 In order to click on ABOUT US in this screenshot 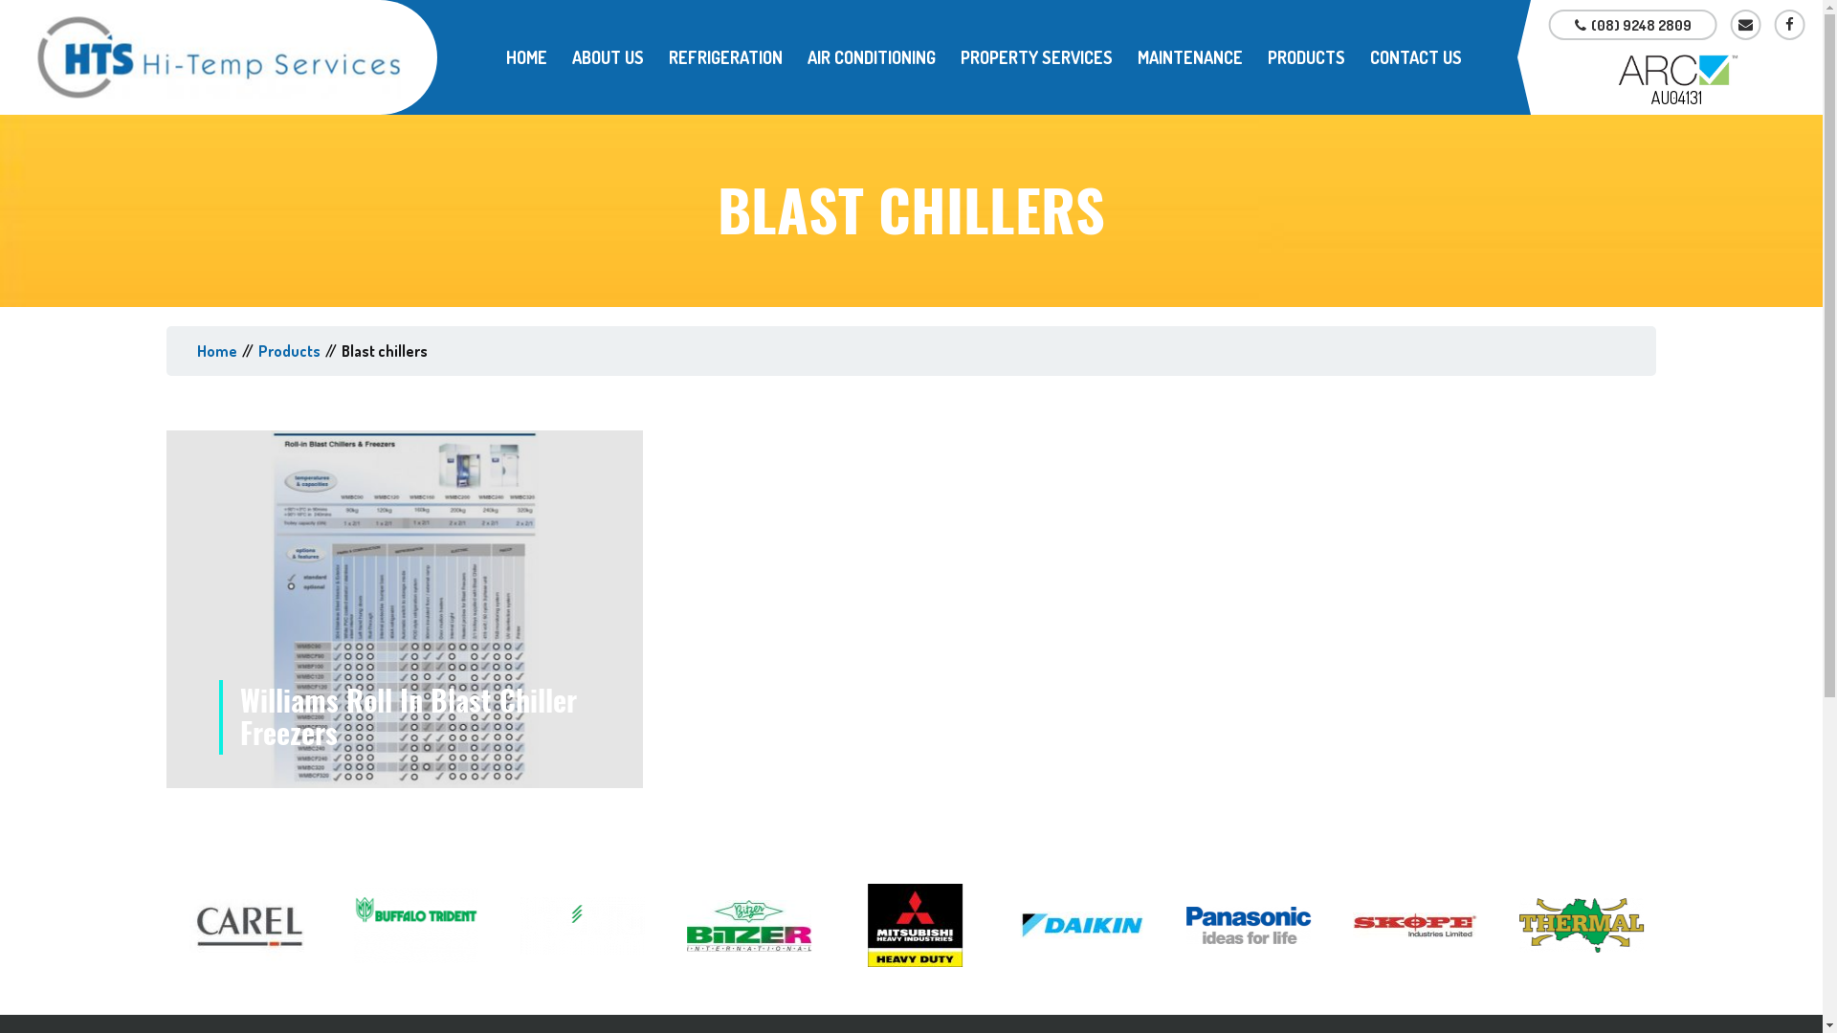, I will do `click(609, 57)`.